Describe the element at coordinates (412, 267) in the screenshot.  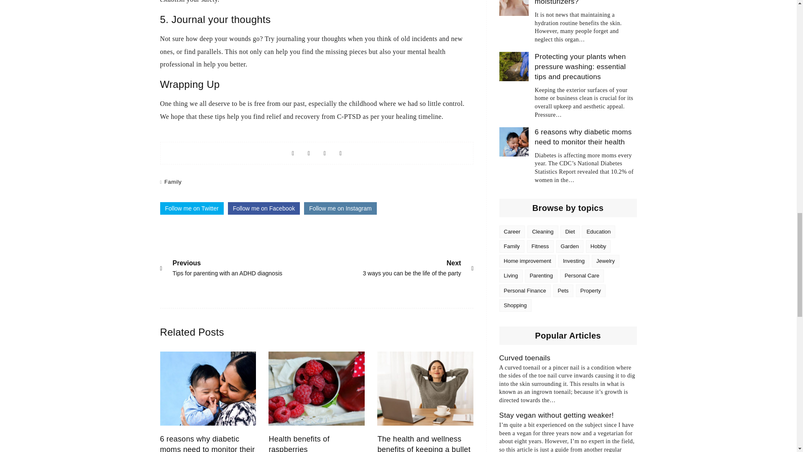
I see `Share on Pinterest` at that location.